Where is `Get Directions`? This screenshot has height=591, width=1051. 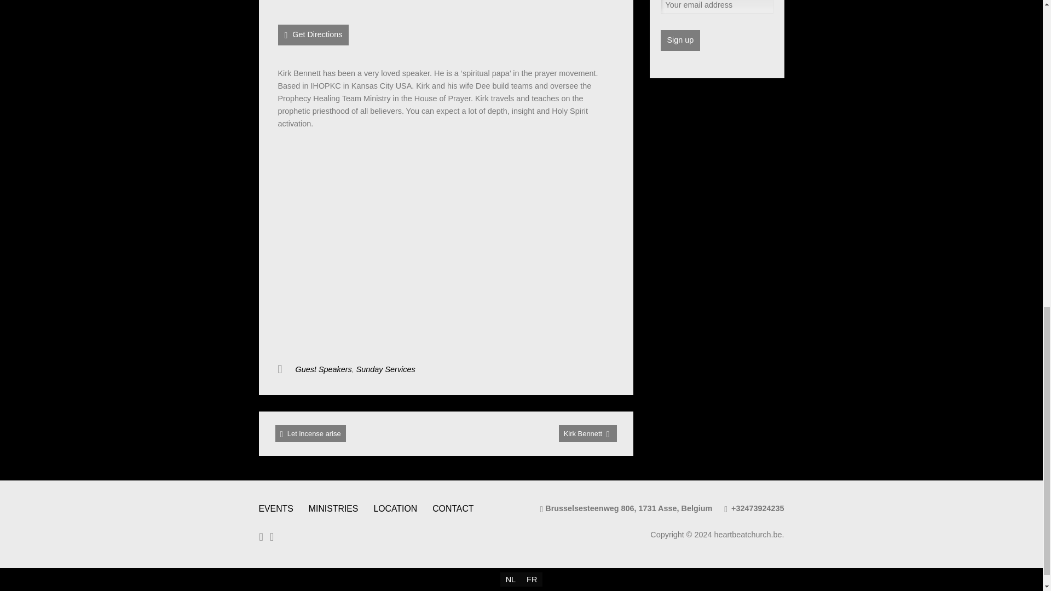
Get Directions is located at coordinates (313, 35).